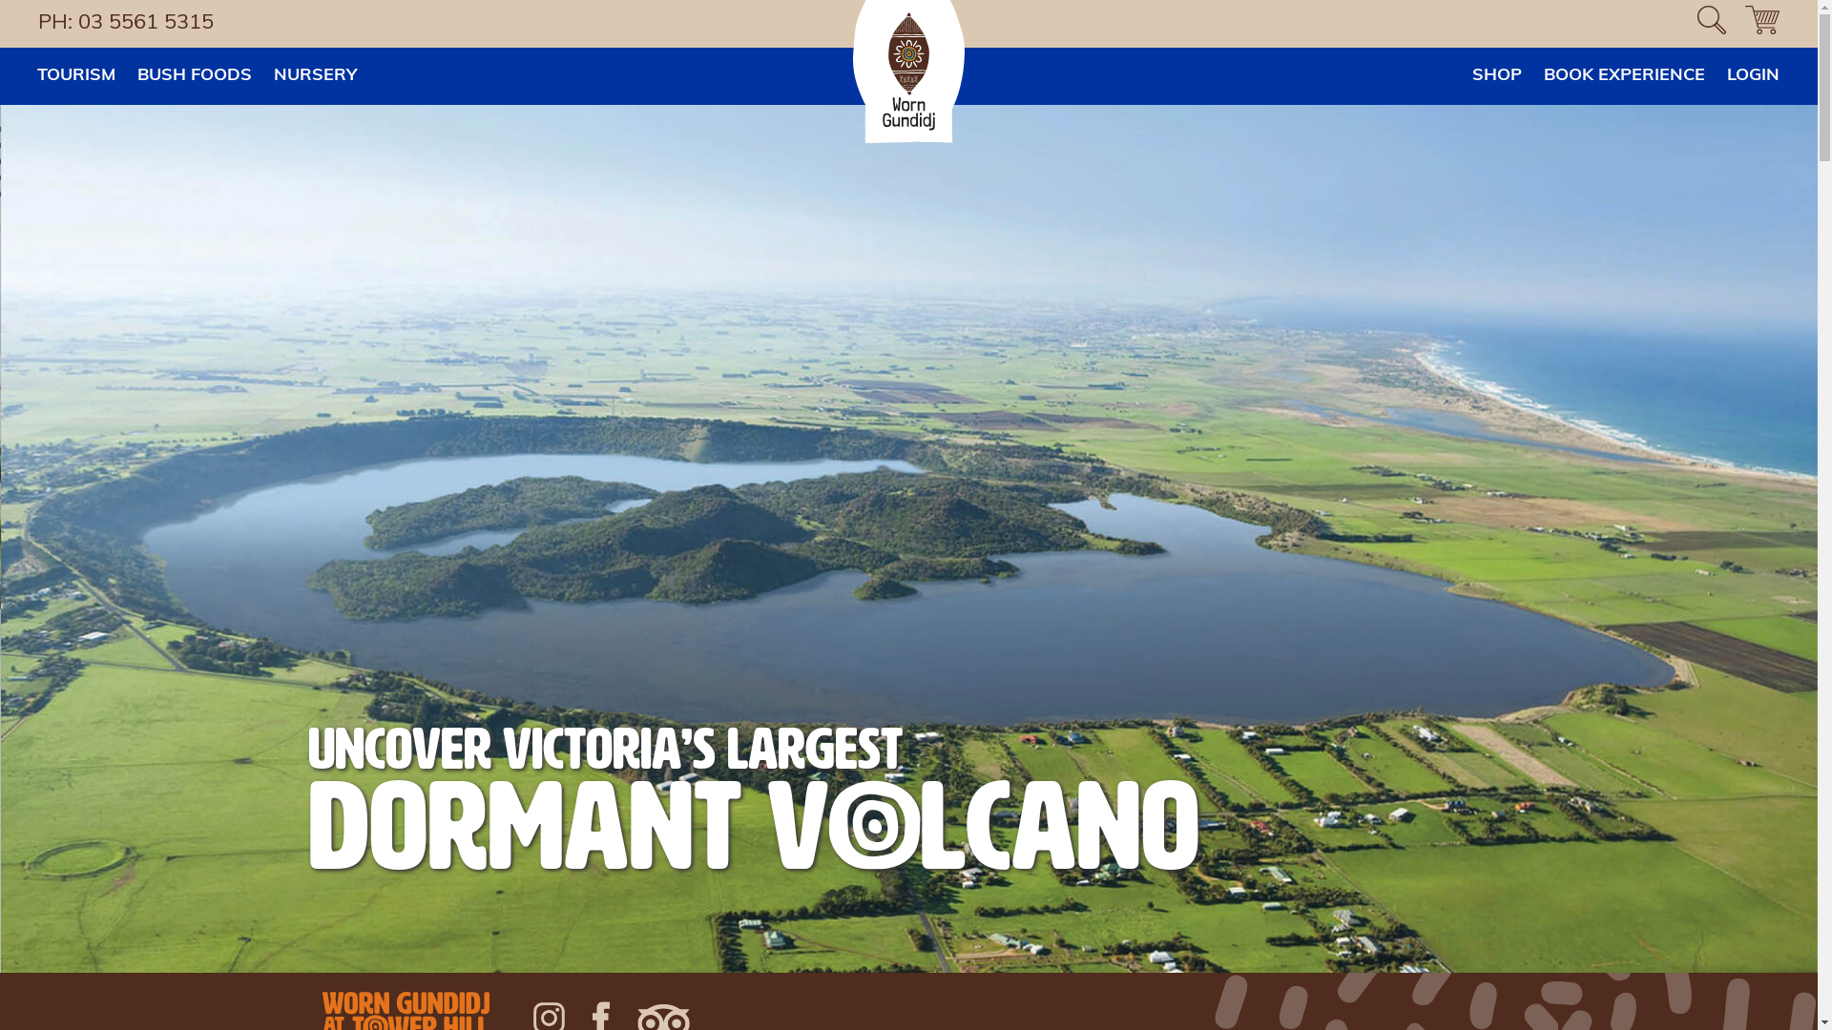 The height and width of the screenshot is (1030, 1832). I want to click on TOURISM, so click(76, 76).